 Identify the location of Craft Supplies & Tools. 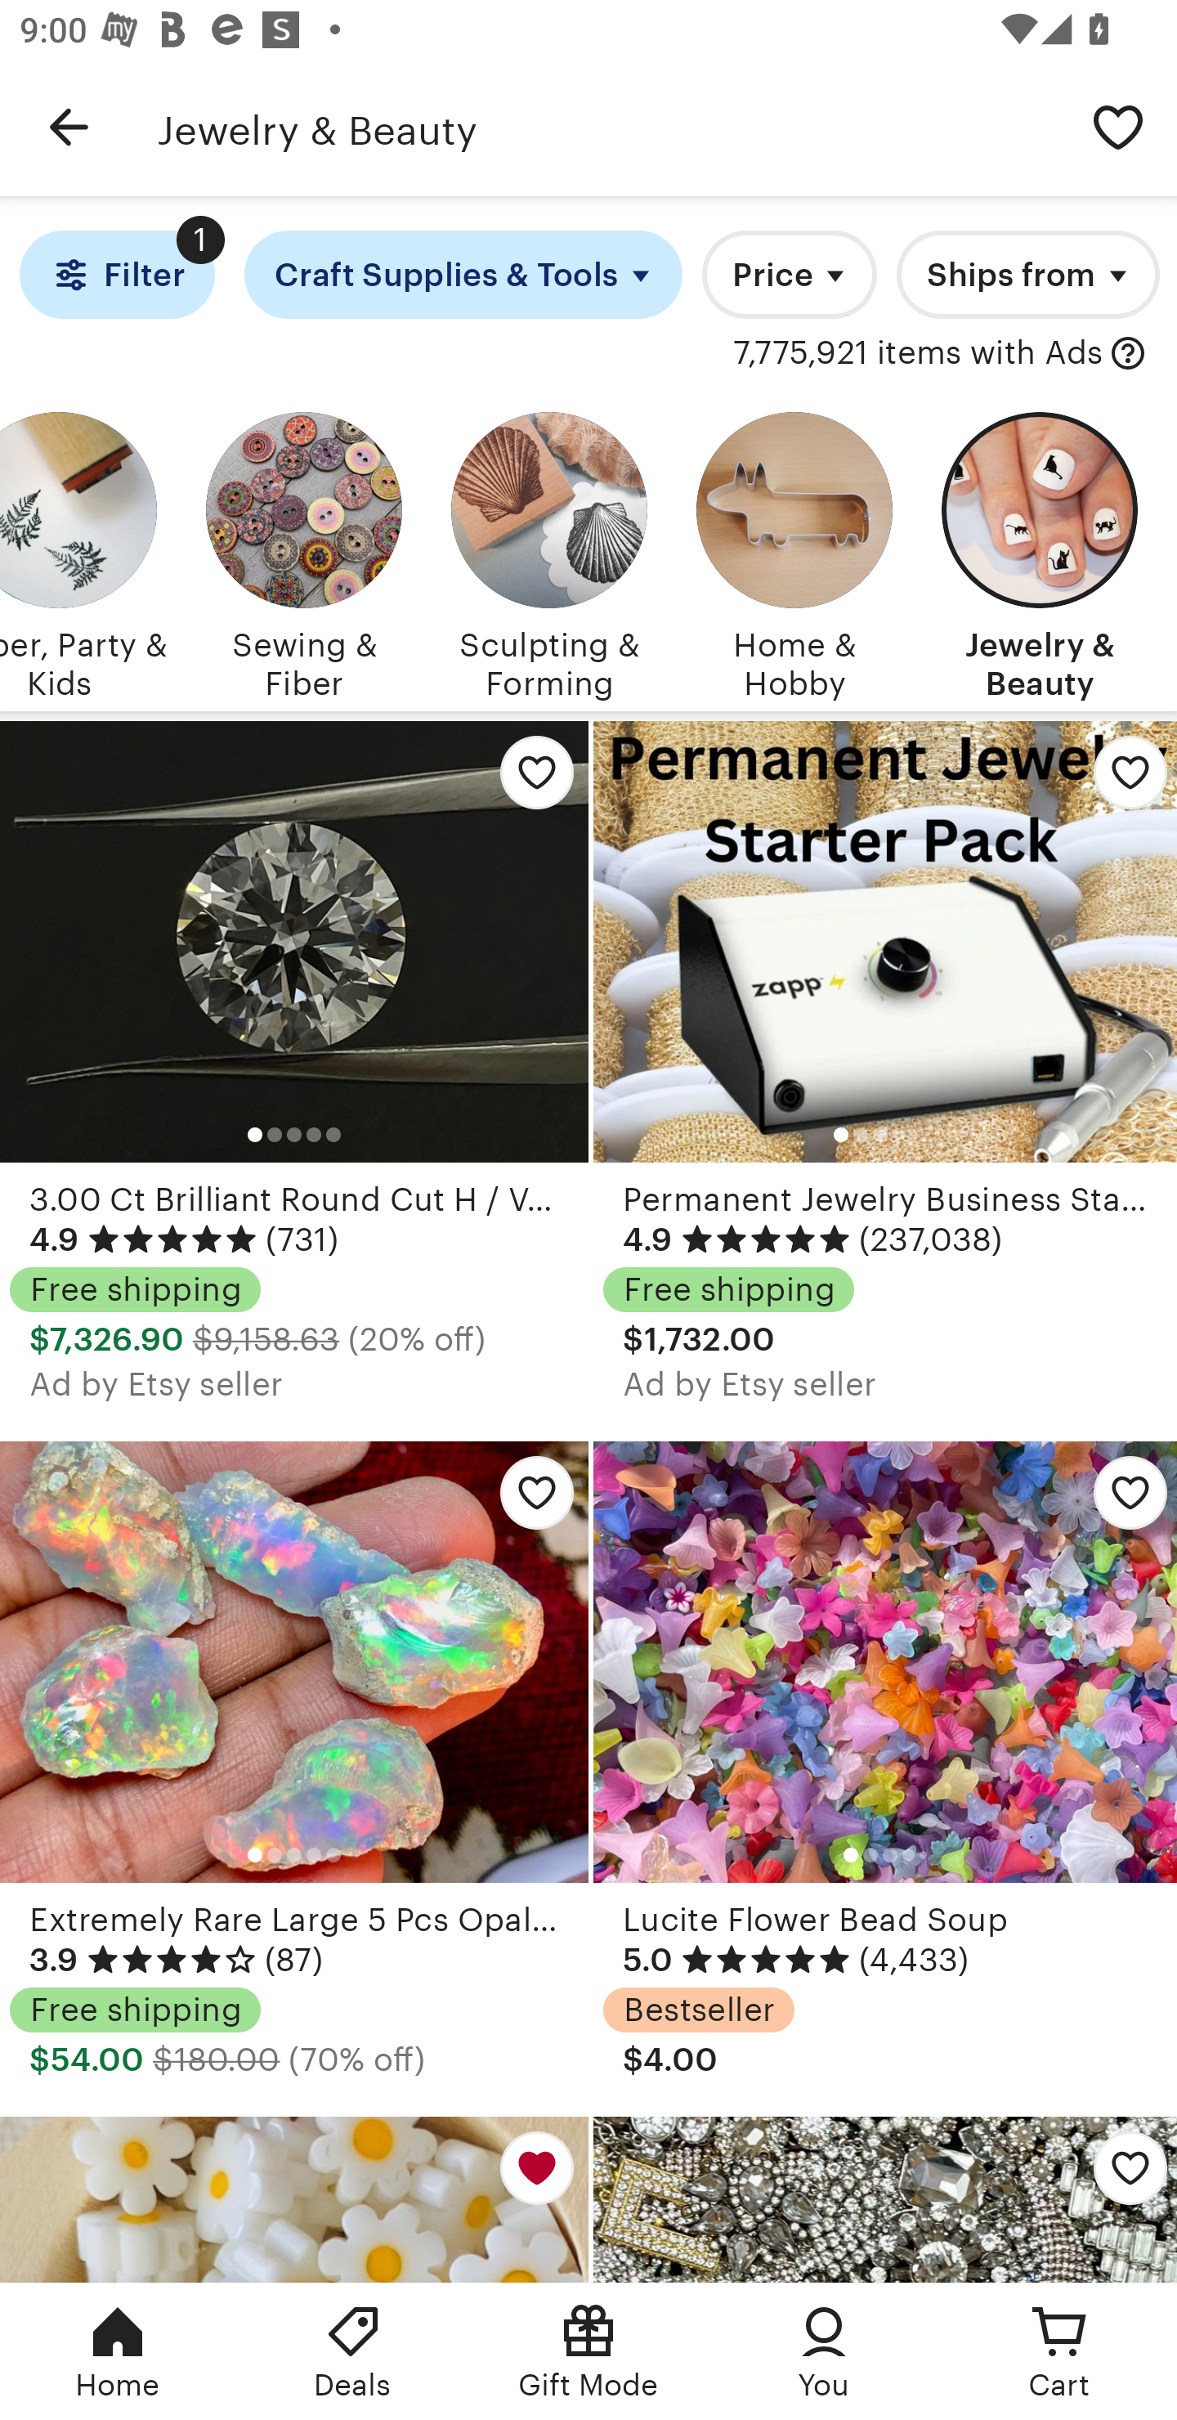
(463, 275).